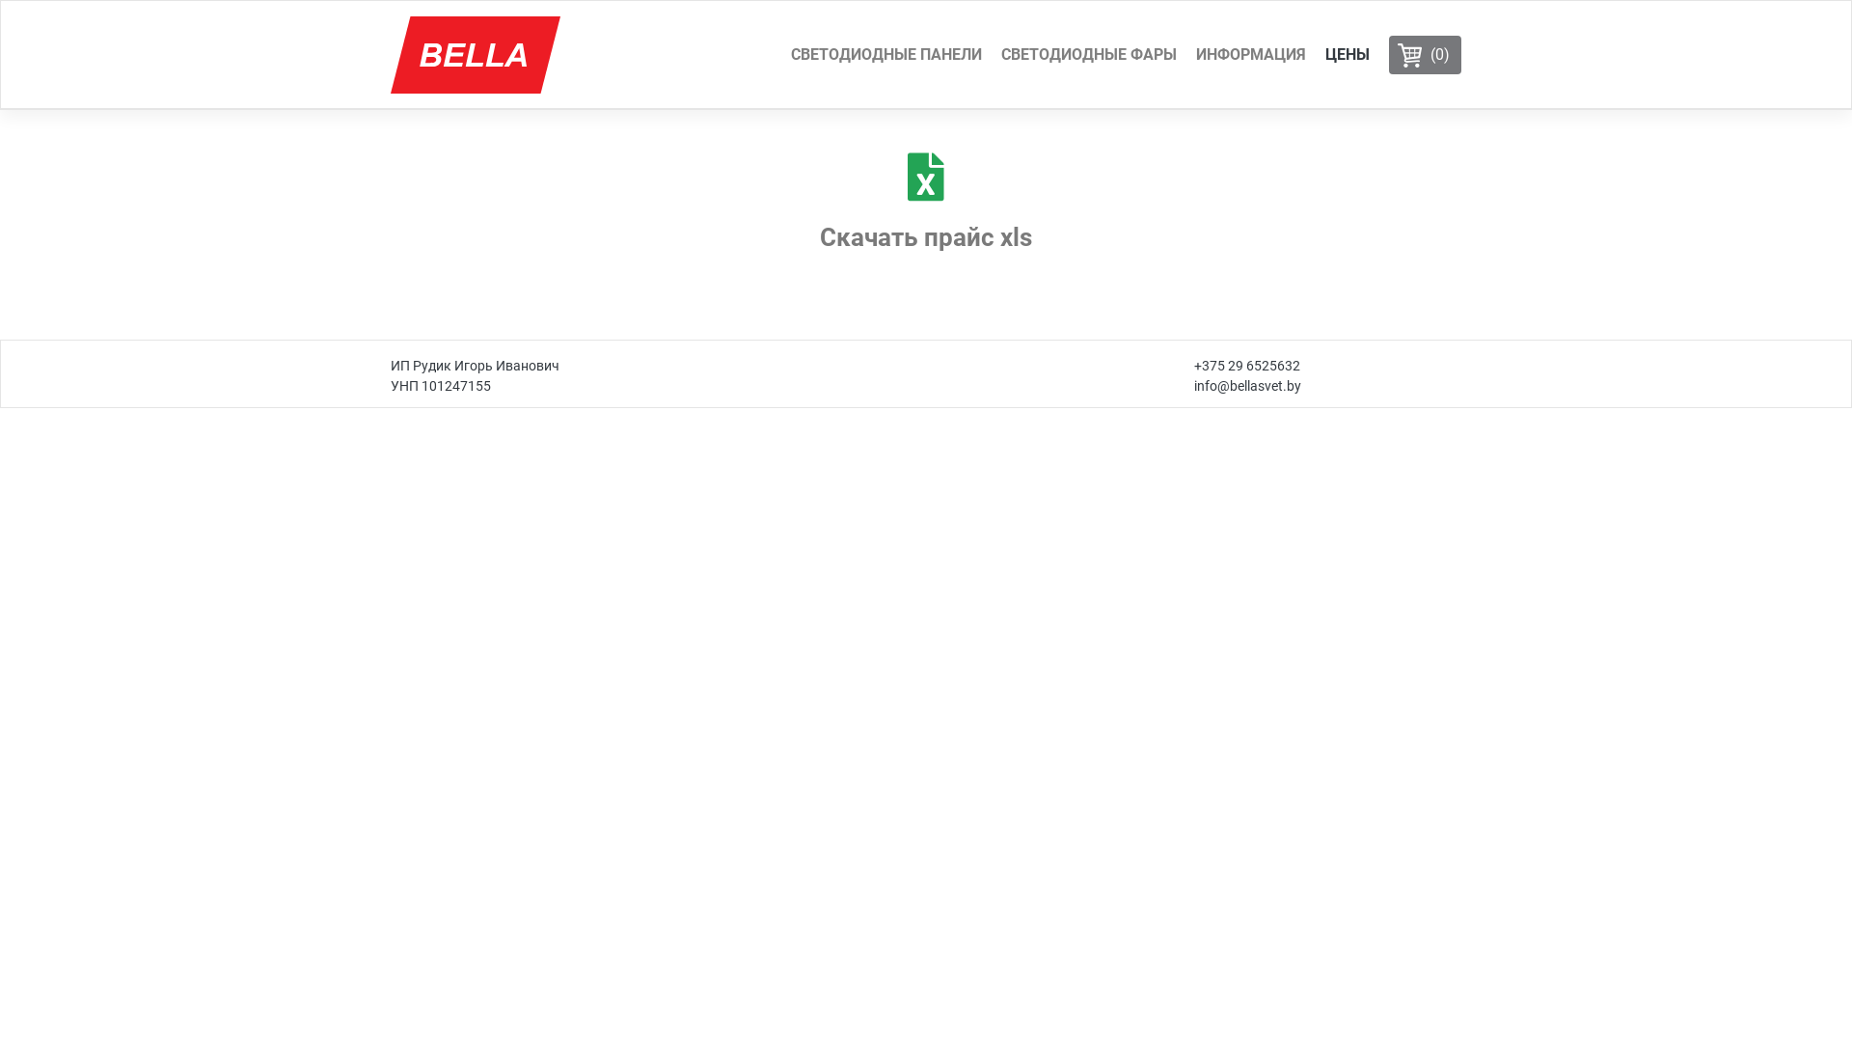 This screenshot has height=1042, width=1852. I want to click on (0), so click(1426, 55).